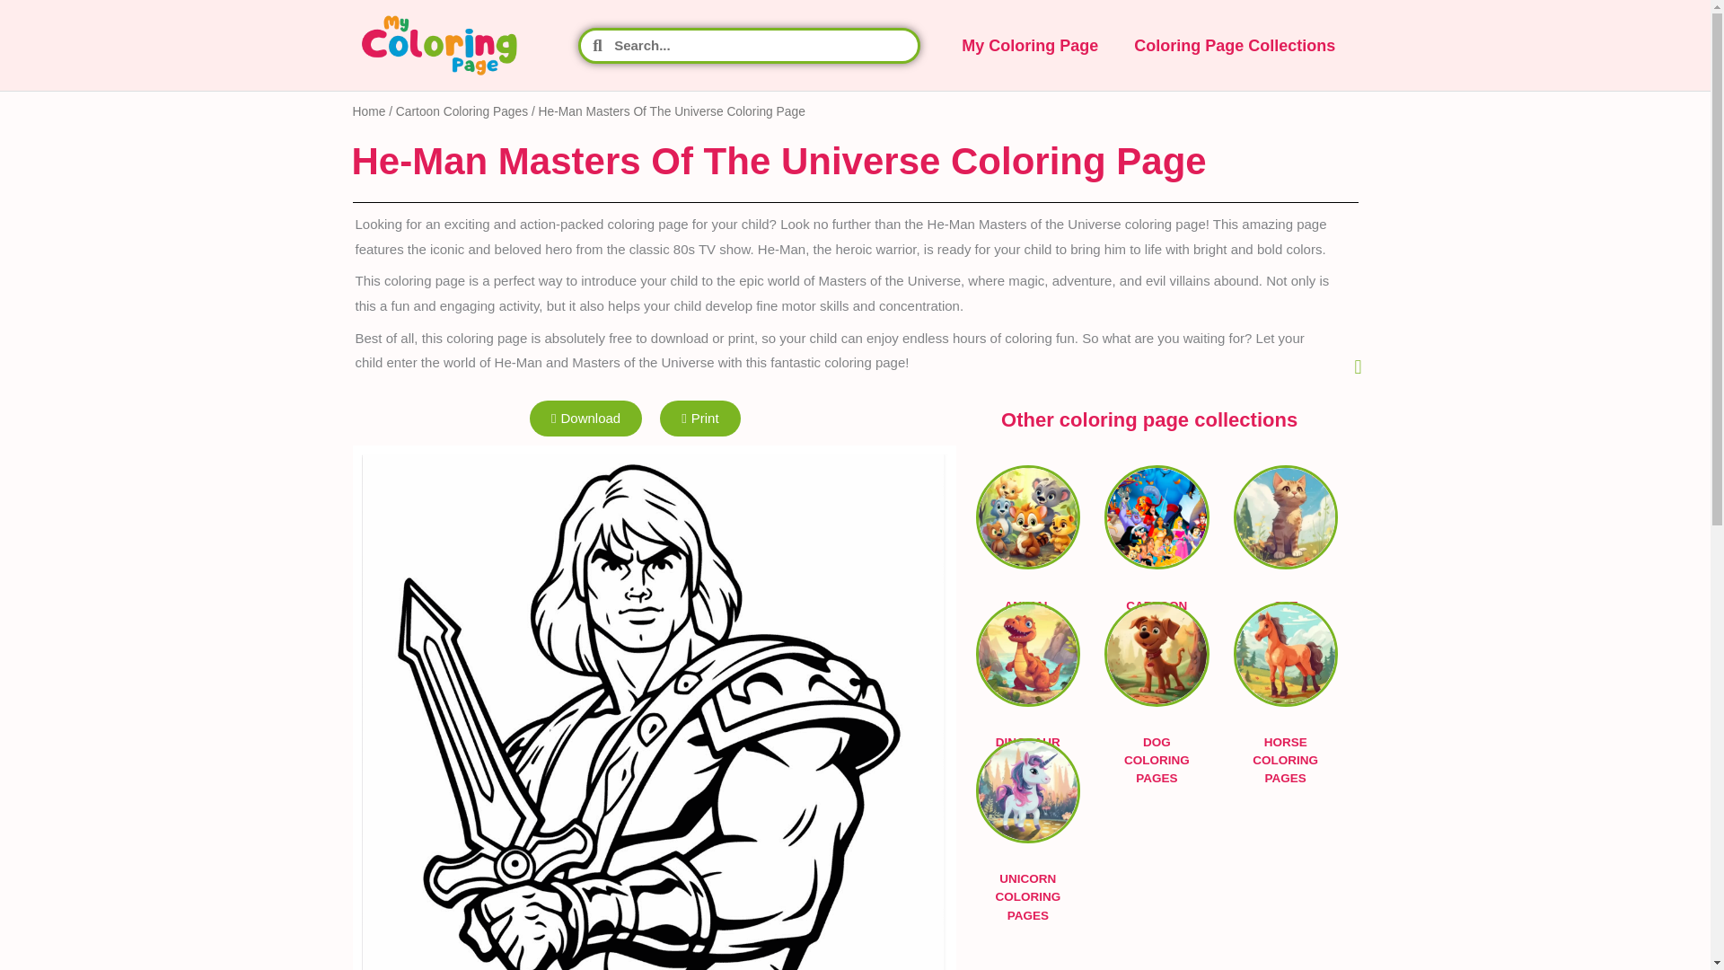  Describe the element at coordinates (1234, 46) in the screenshot. I see `Coloring Page Collections` at that location.